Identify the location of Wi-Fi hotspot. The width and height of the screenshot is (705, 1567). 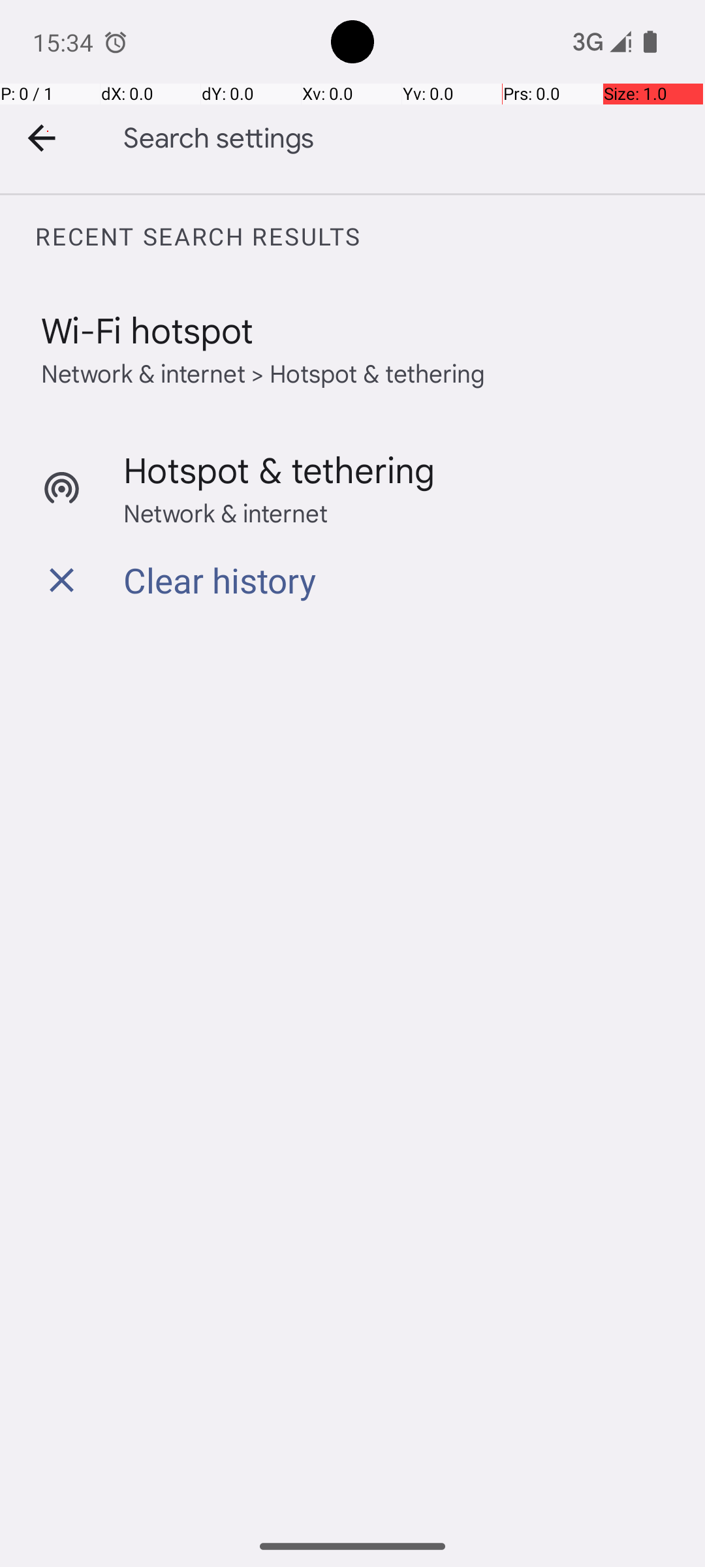
(148, 329).